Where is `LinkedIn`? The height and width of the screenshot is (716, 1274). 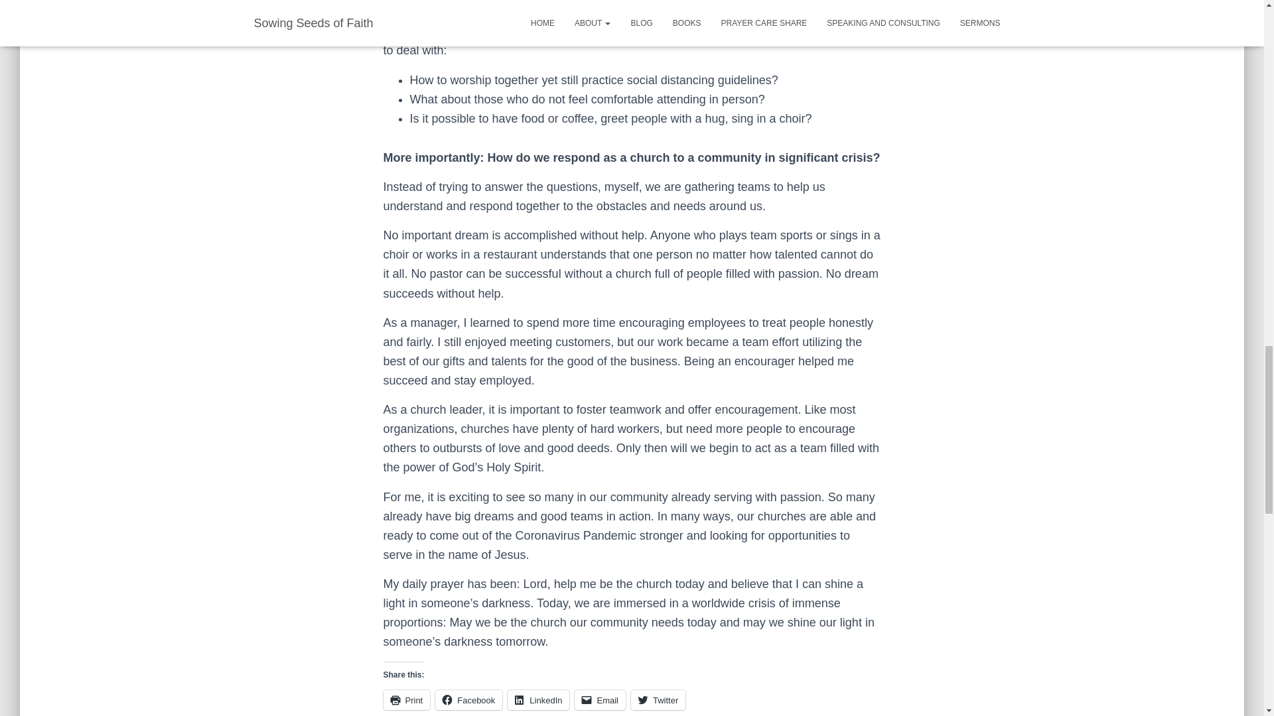
LinkedIn is located at coordinates (538, 700).